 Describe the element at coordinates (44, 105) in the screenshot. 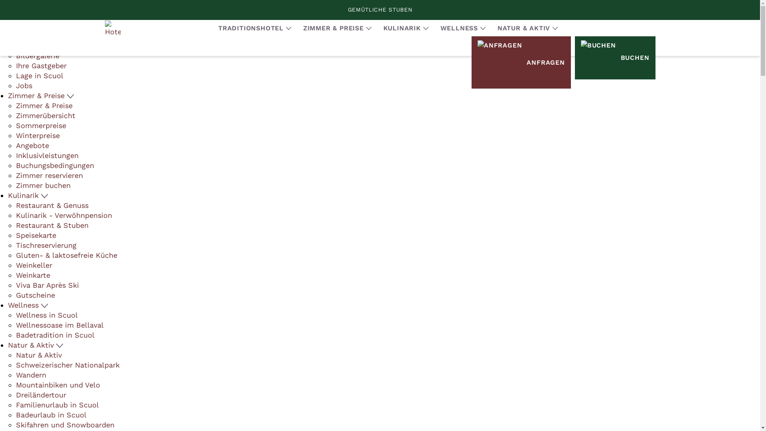

I see `Zimmer & Preise` at that location.